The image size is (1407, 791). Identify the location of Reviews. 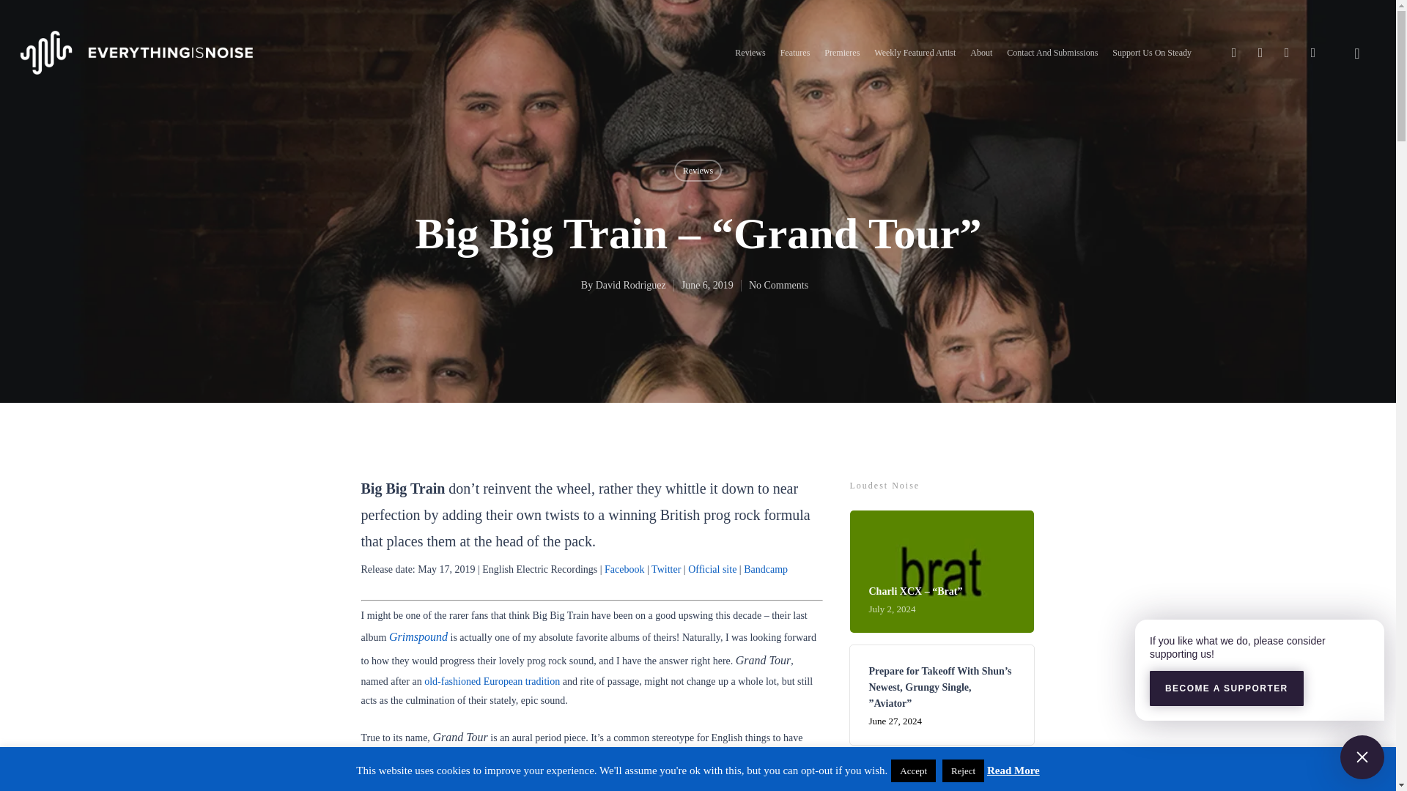
(750, 53).